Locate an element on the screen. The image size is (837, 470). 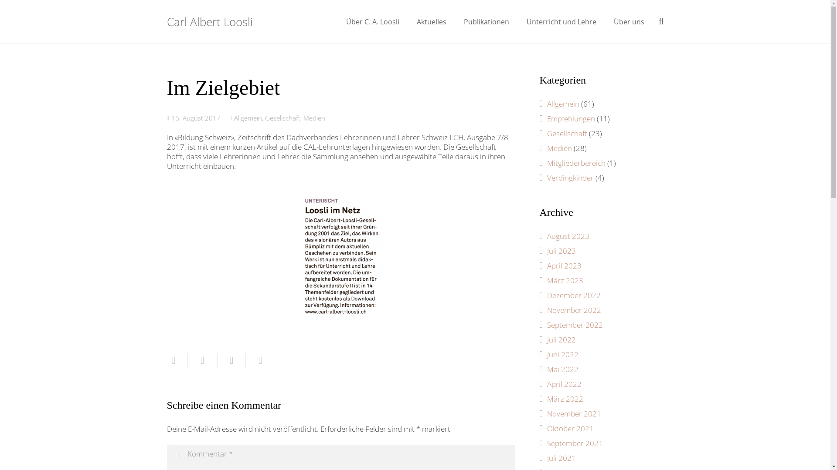
August 2023 is located at coordinates (568, 236).